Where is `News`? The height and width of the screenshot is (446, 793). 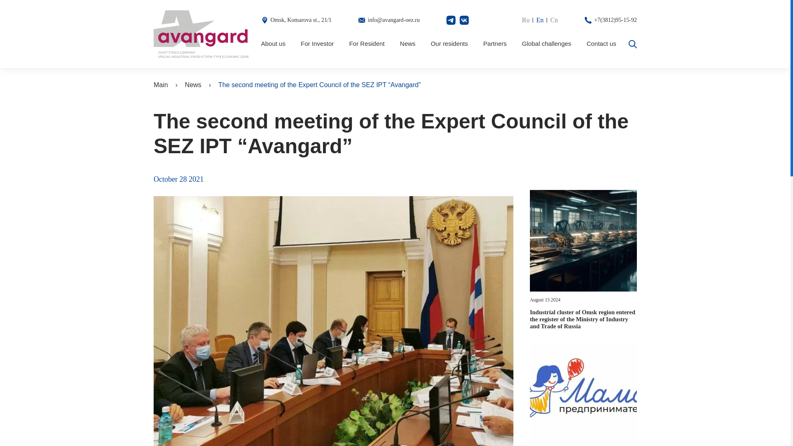 News is located at coordinates (407, 44).